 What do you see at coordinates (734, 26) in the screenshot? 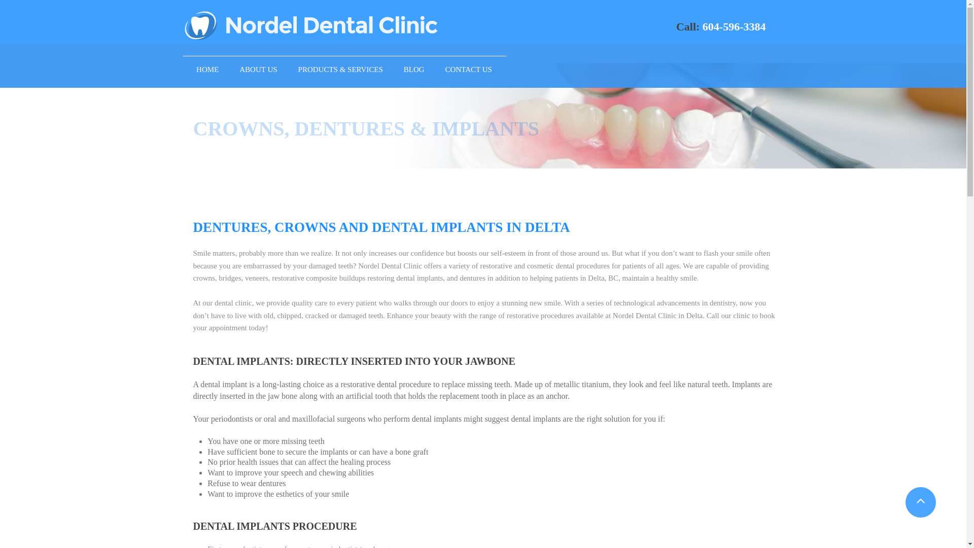
I see `604-596-3384` at bounding box center [734, 26].